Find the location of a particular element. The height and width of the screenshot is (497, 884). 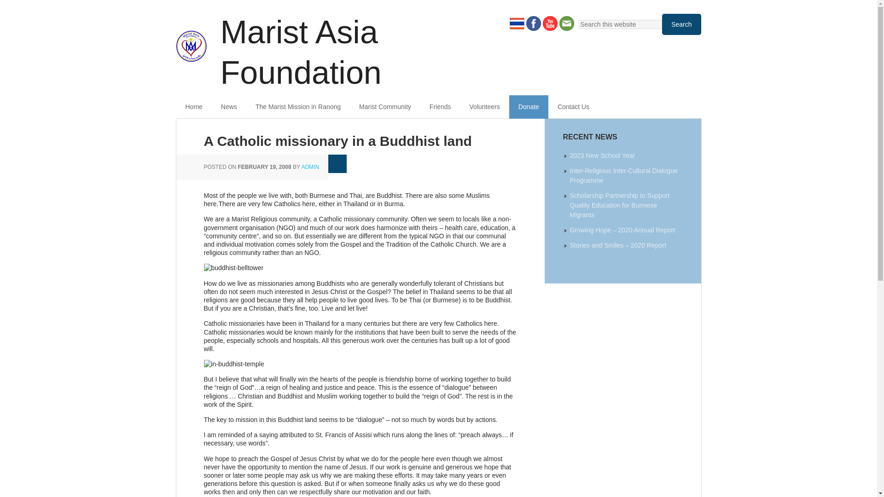

Marist Community is located at coordinates (385, 107).